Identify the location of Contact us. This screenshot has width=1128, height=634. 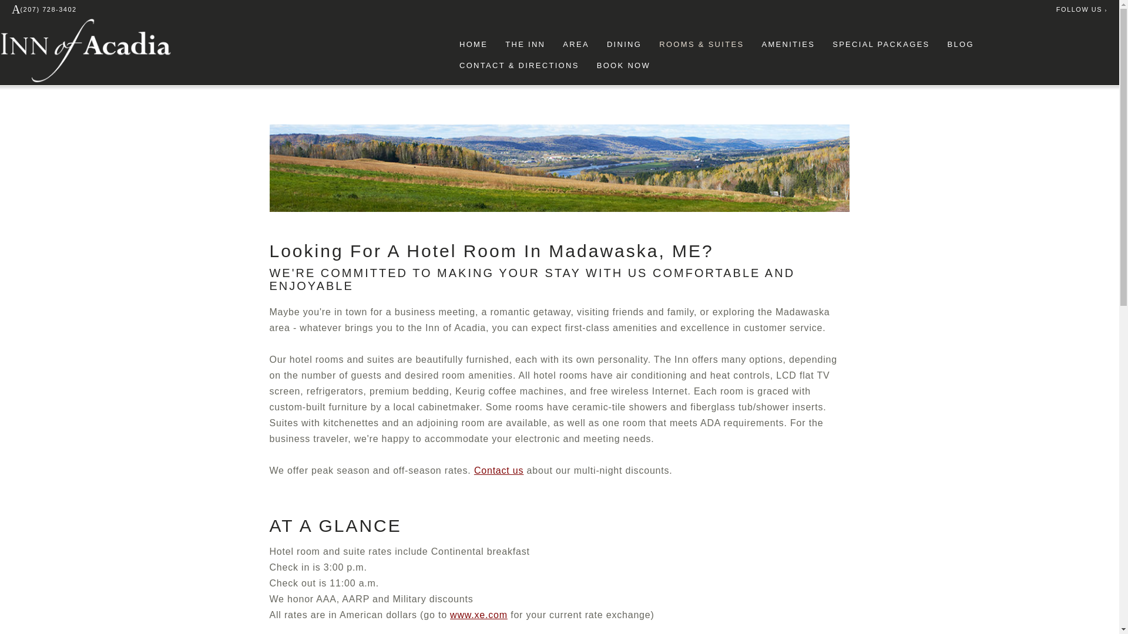
(499, 470).